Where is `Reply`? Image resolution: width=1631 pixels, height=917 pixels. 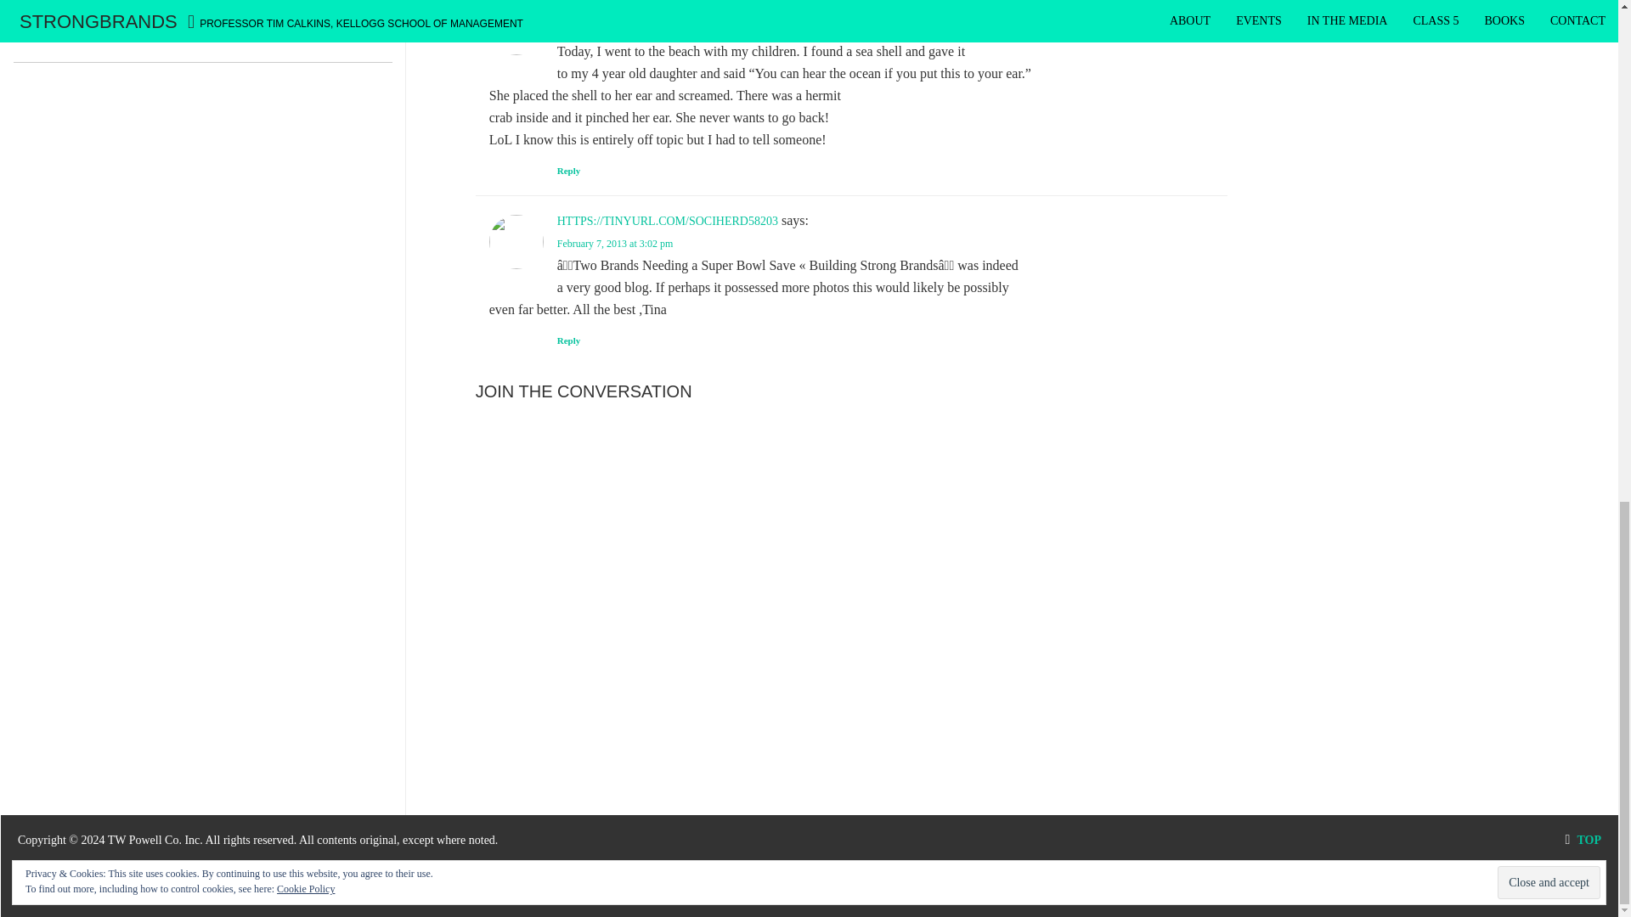
Reply is located at coordinates (569, 171).